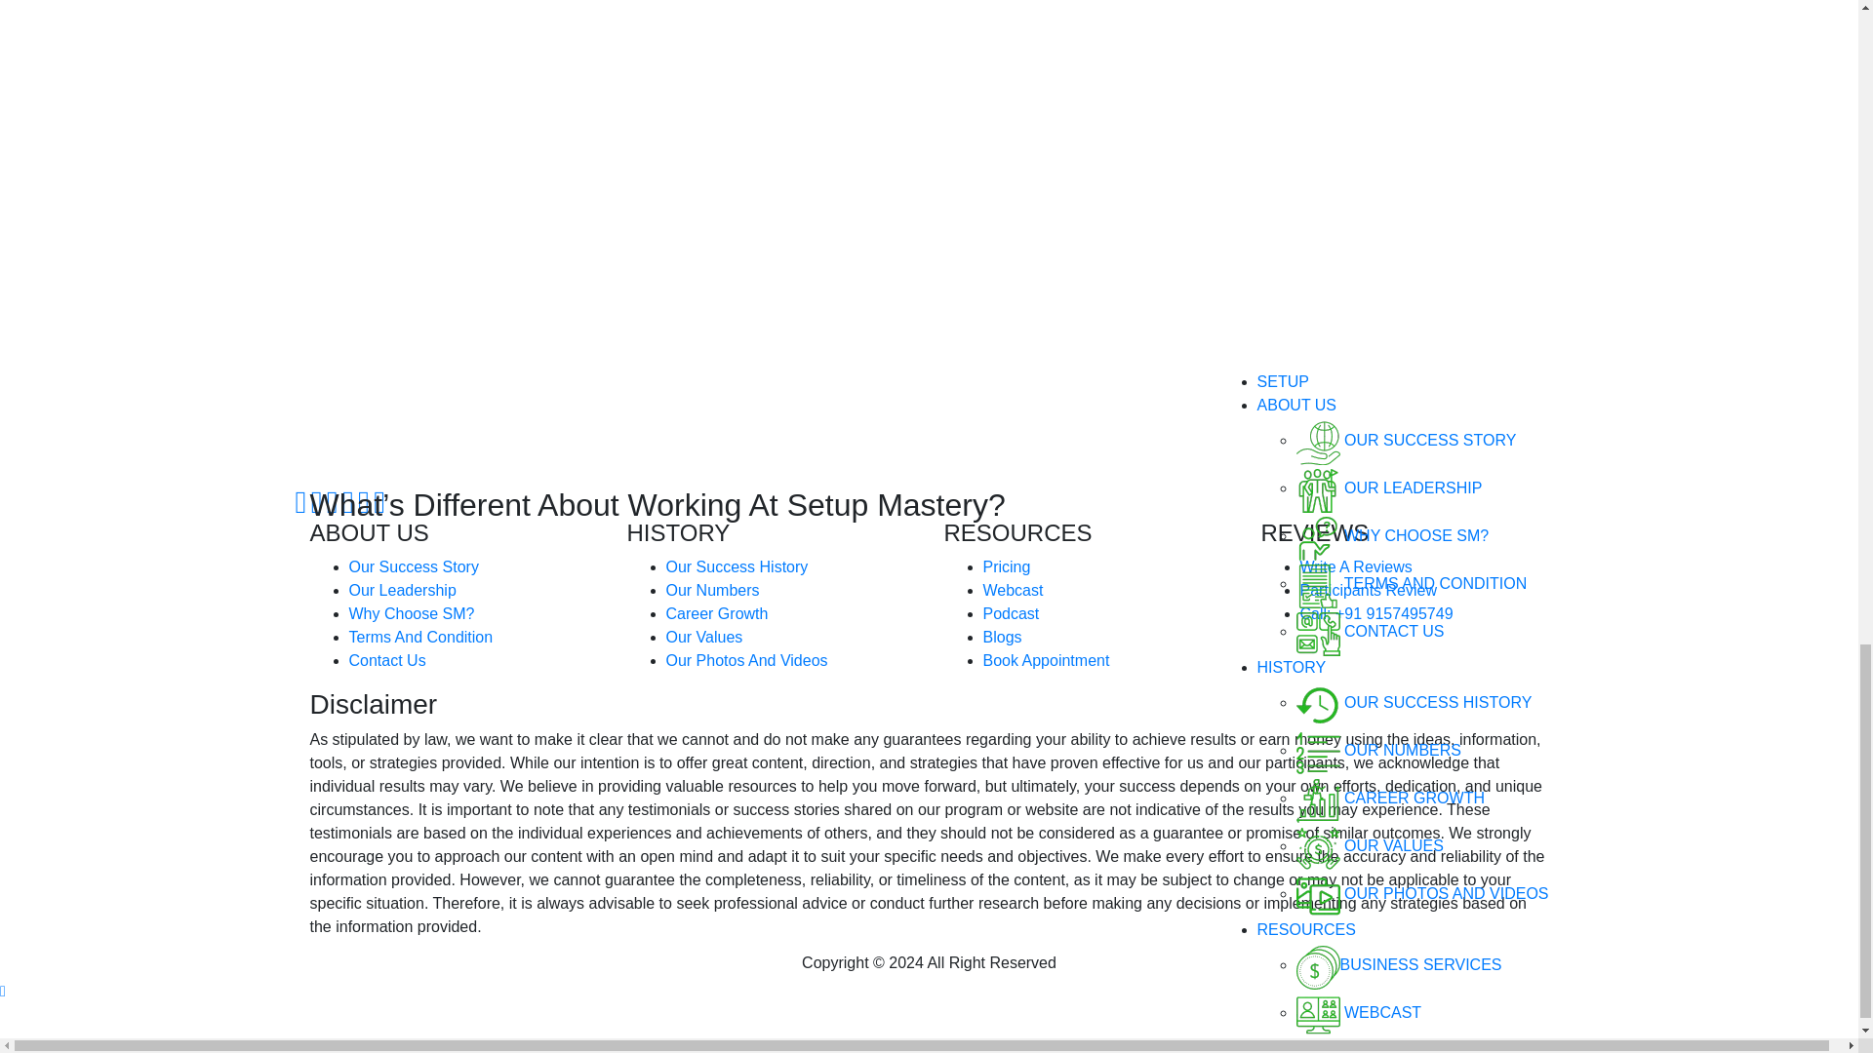 The image size is (1873, 1053). What do you see at coordinates (387, 659) in the screenshot?
I see `Contact Us` at bounding box center [387, 659].